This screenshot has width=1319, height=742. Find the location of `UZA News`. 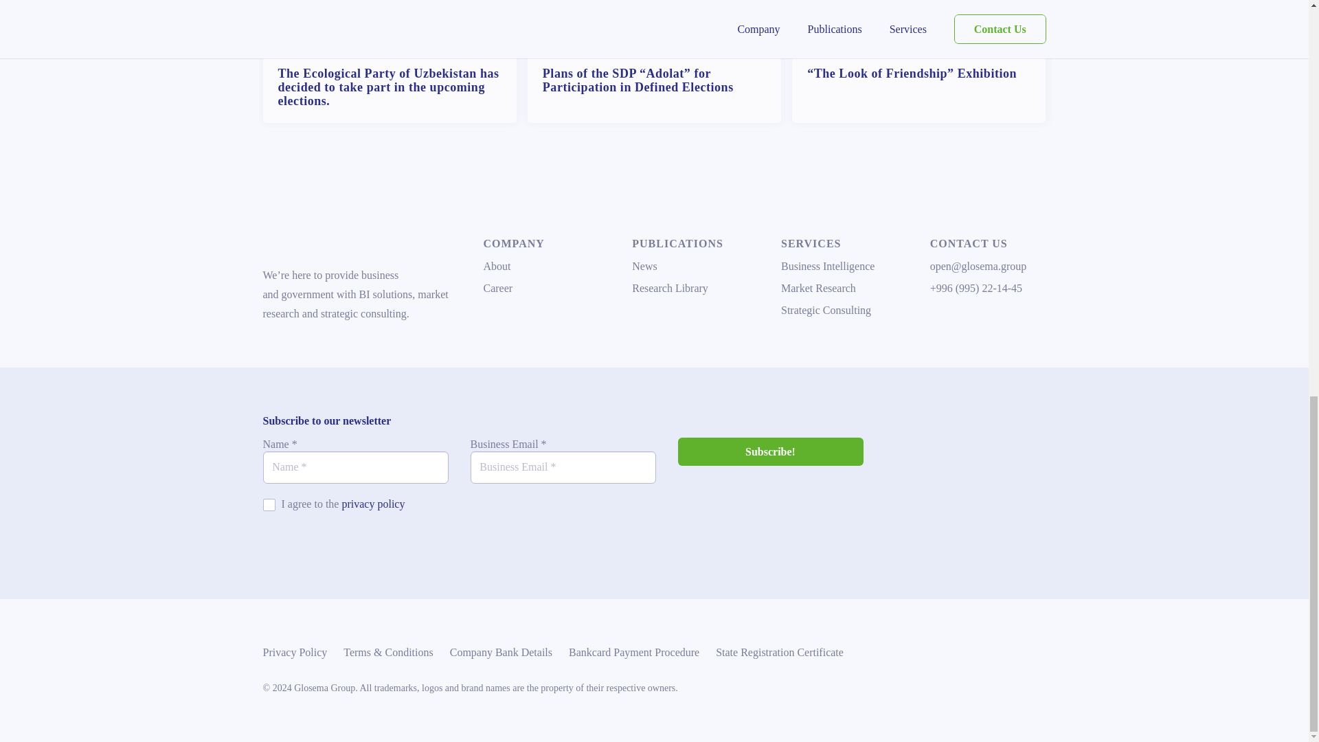

UZA News is located at coordinates (452, 48).